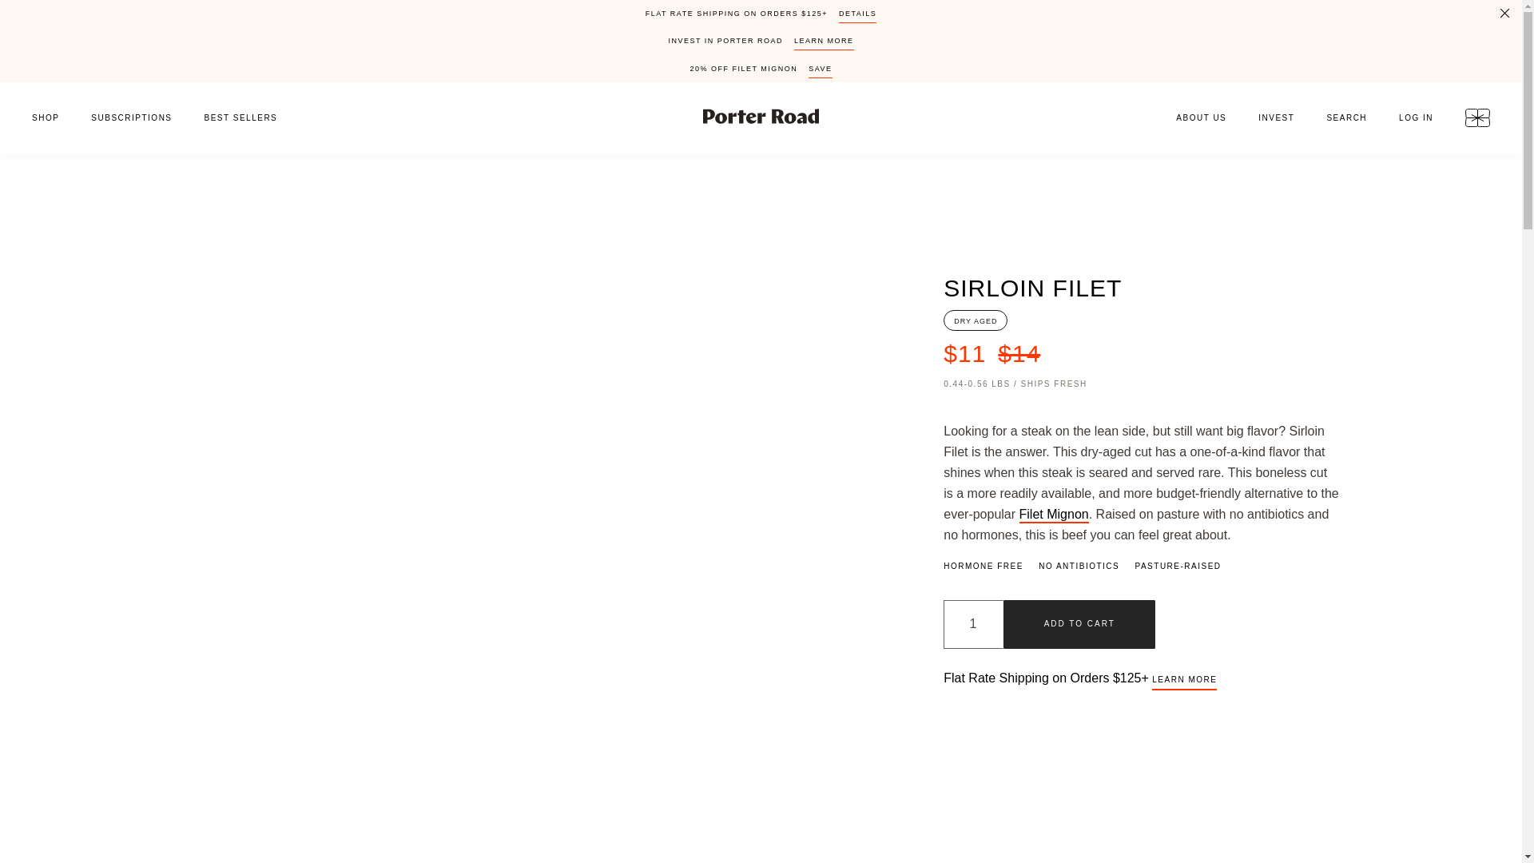 Image resolution: width=1534 pixels, height=863 pixels. I want to click on INVEST, so click(1276, 118).